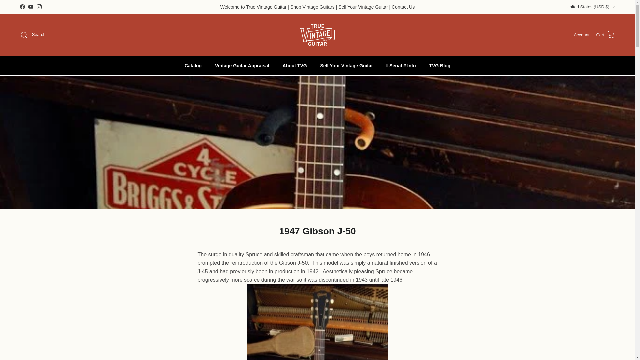 This screenshot has height=360, width=640. What do you see at coordinates (403, 7) in the screenshot?
I see `Contact Us` at bounding box center [403, 7].